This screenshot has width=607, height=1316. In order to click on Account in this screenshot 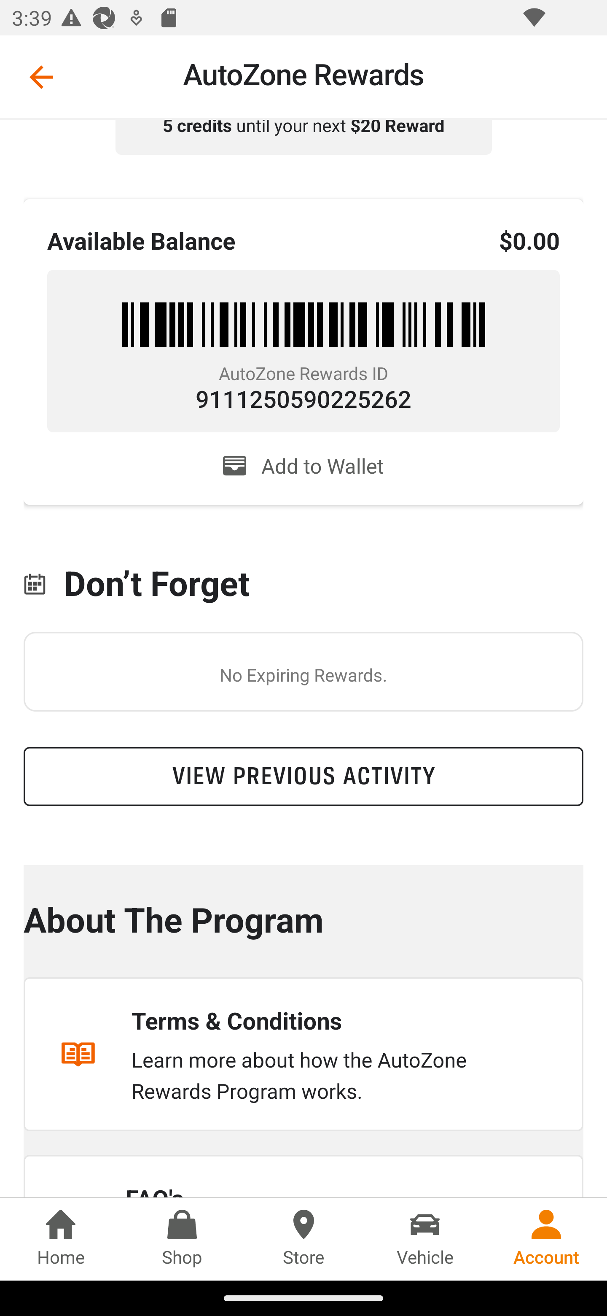, I will do `click(546, 1239)`.